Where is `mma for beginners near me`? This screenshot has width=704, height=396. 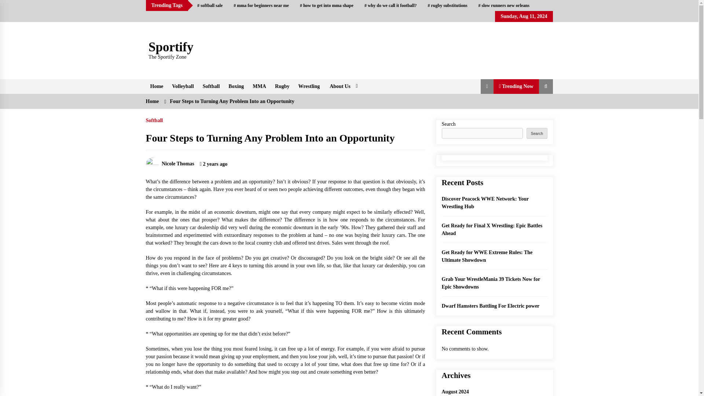 mma for beginners near me is located at coordinates (261, 5).